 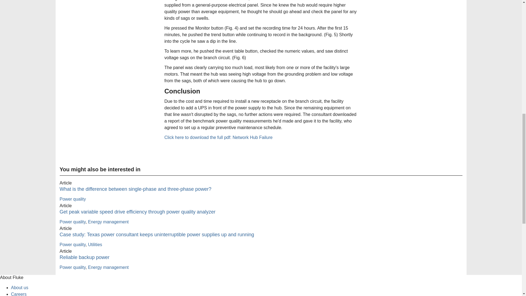 I want to click on About us, so click(x=20, y=288).